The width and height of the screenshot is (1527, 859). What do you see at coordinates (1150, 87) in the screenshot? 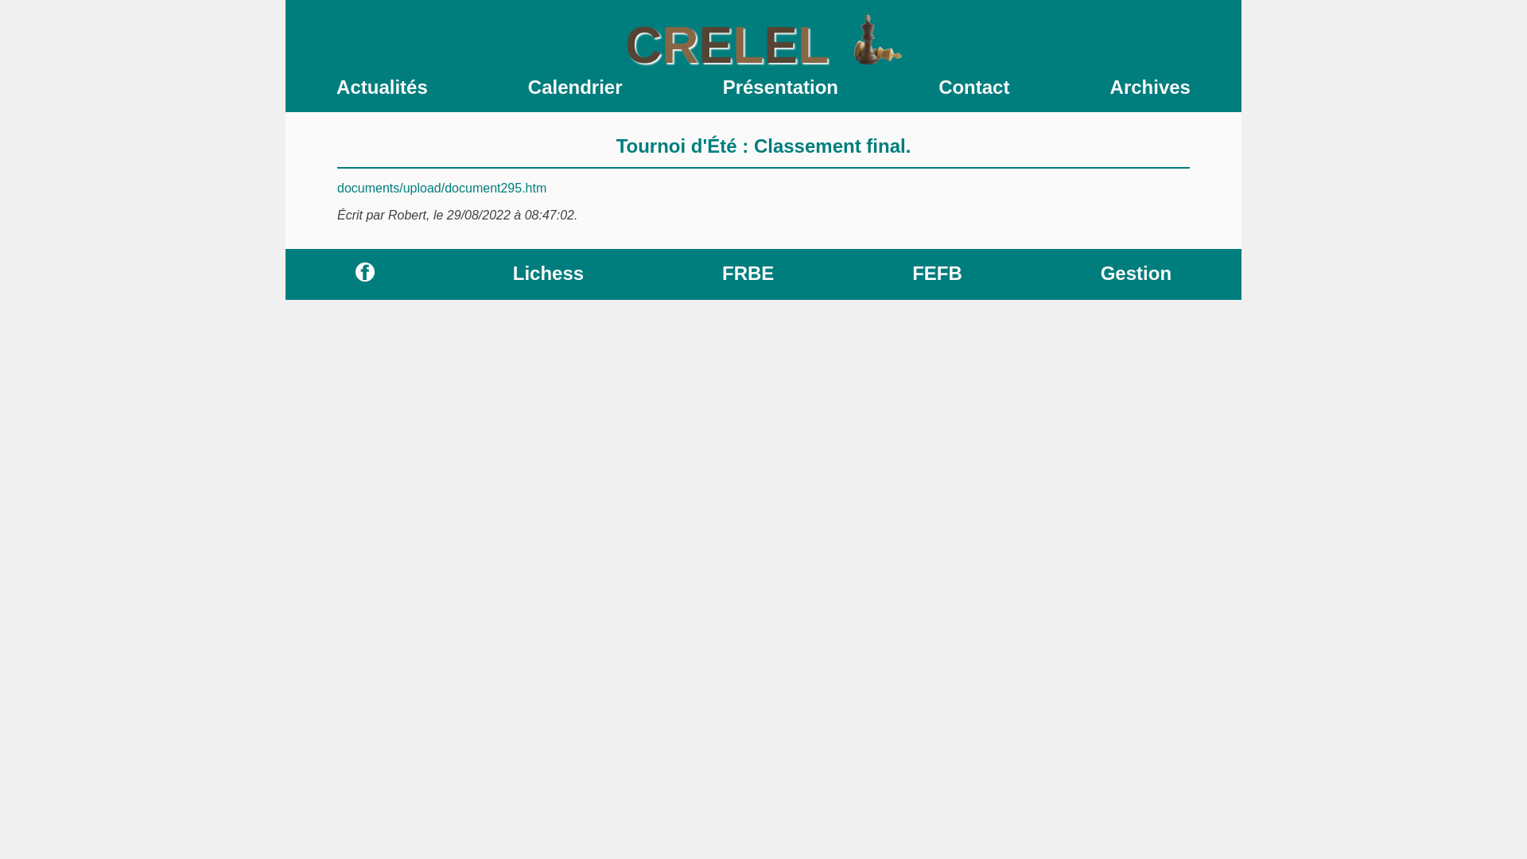
I see `Archives` at bounding box center [1150, 87].